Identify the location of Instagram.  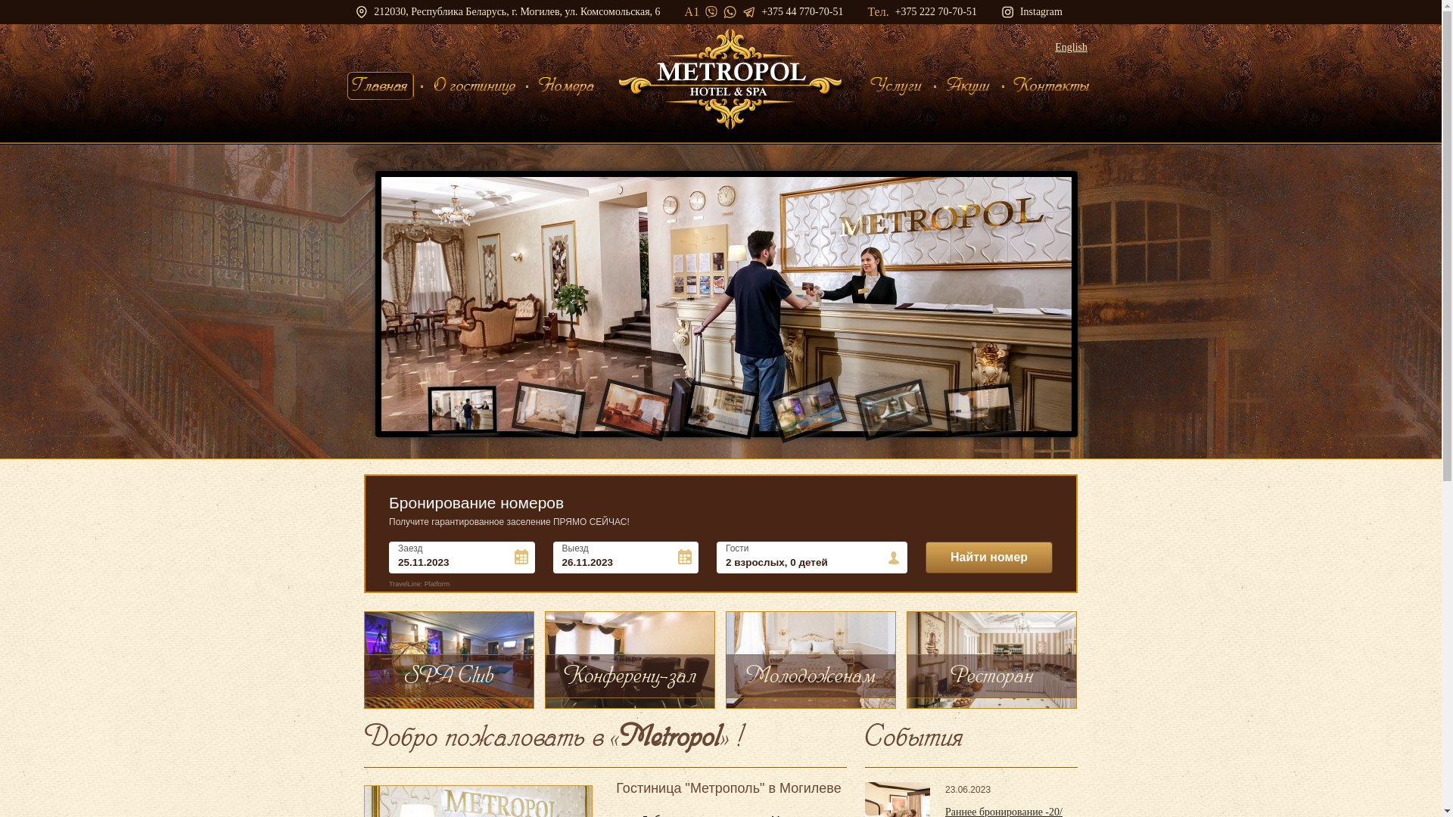
(1032, 12).